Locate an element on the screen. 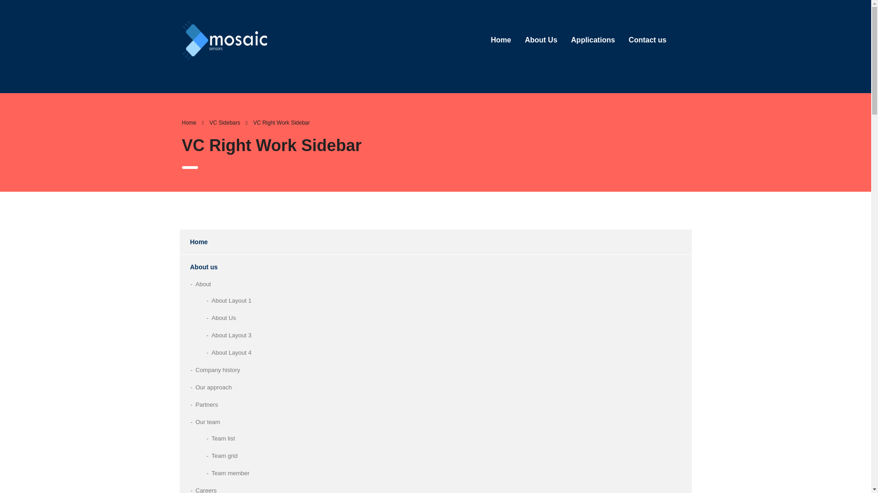  Go to Mosaic Sensors. is located at coordinates (189, 123).